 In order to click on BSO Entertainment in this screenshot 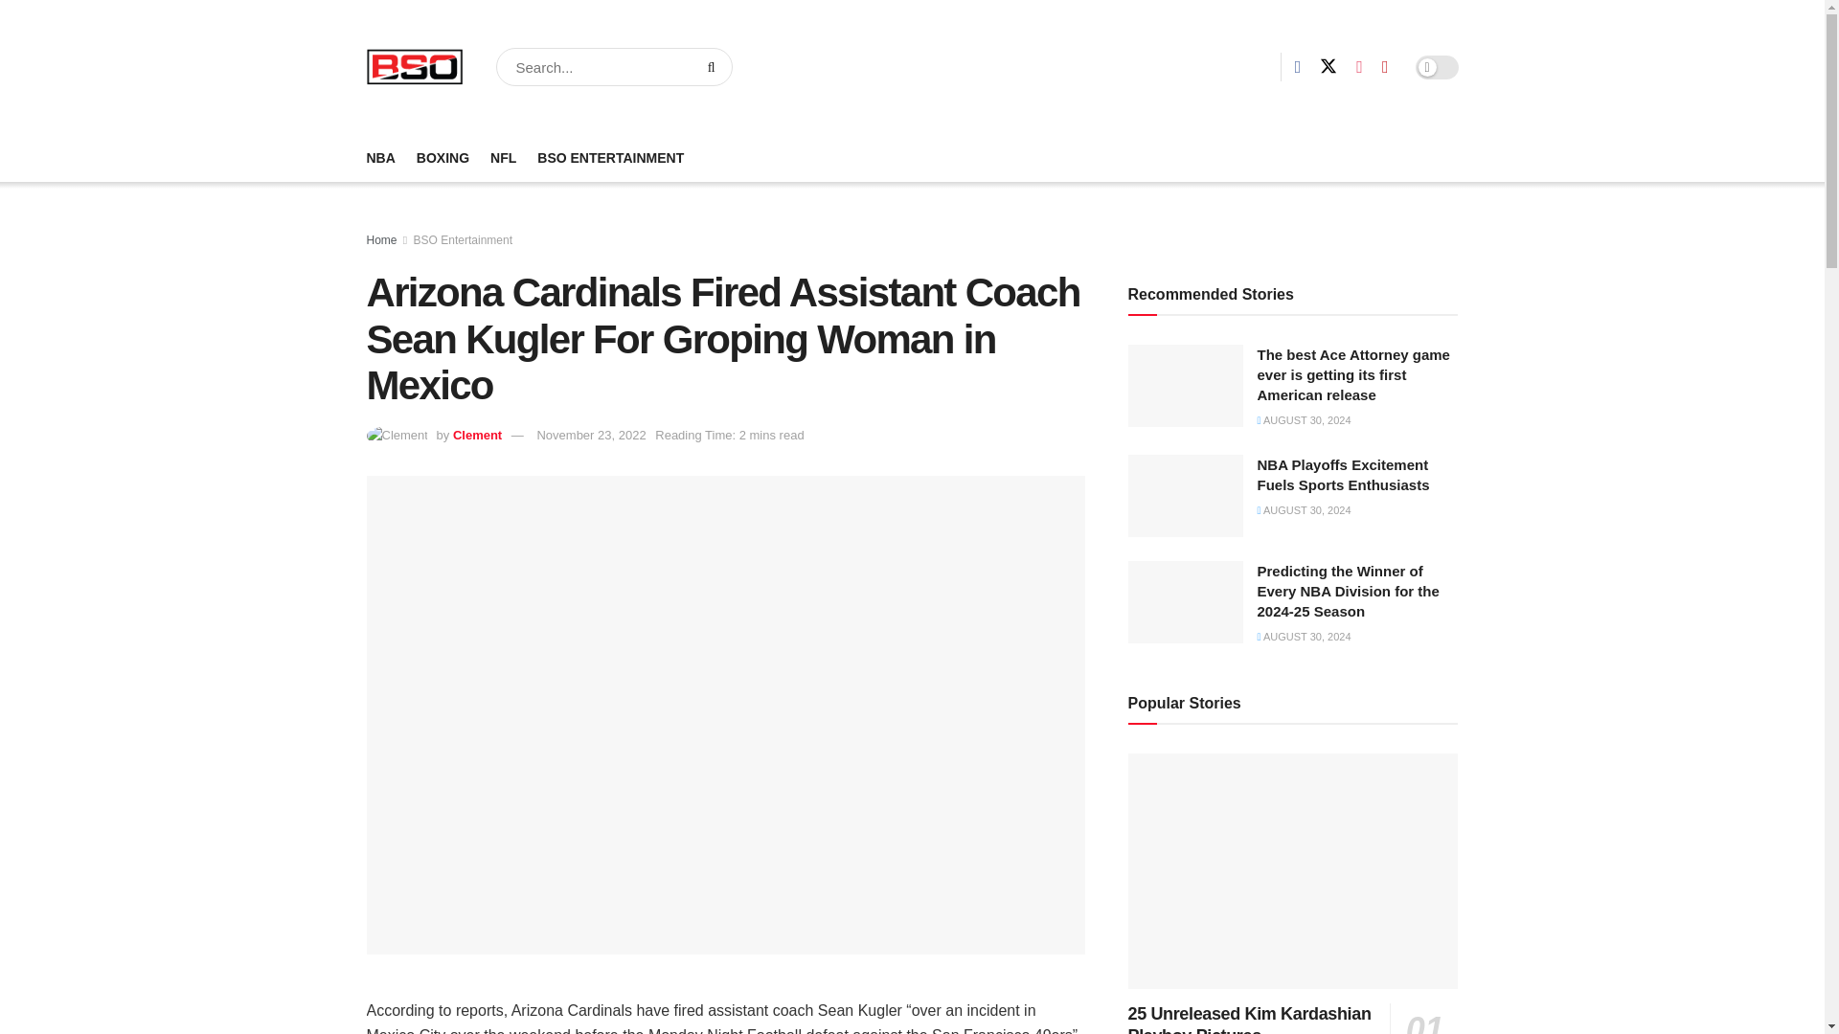, I will do `click(464, 240)`.